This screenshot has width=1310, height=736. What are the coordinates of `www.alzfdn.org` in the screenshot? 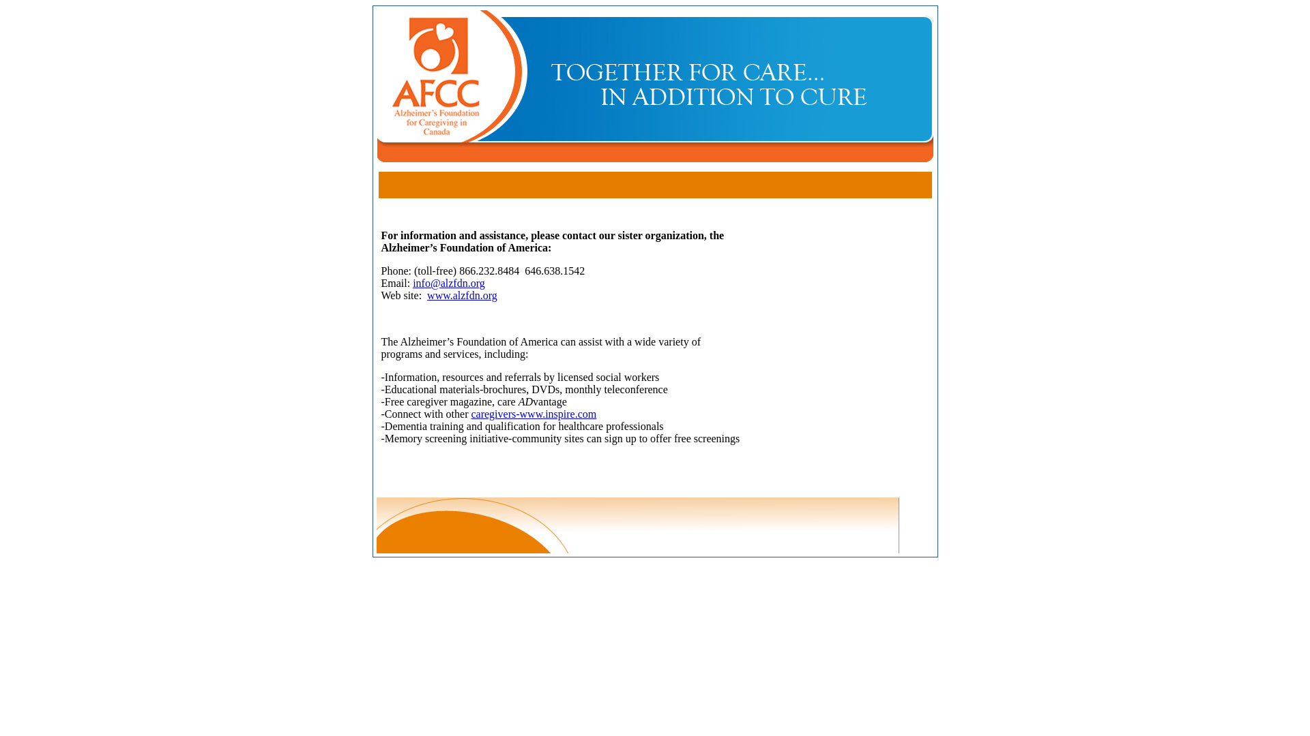 It's located at (463, 296).